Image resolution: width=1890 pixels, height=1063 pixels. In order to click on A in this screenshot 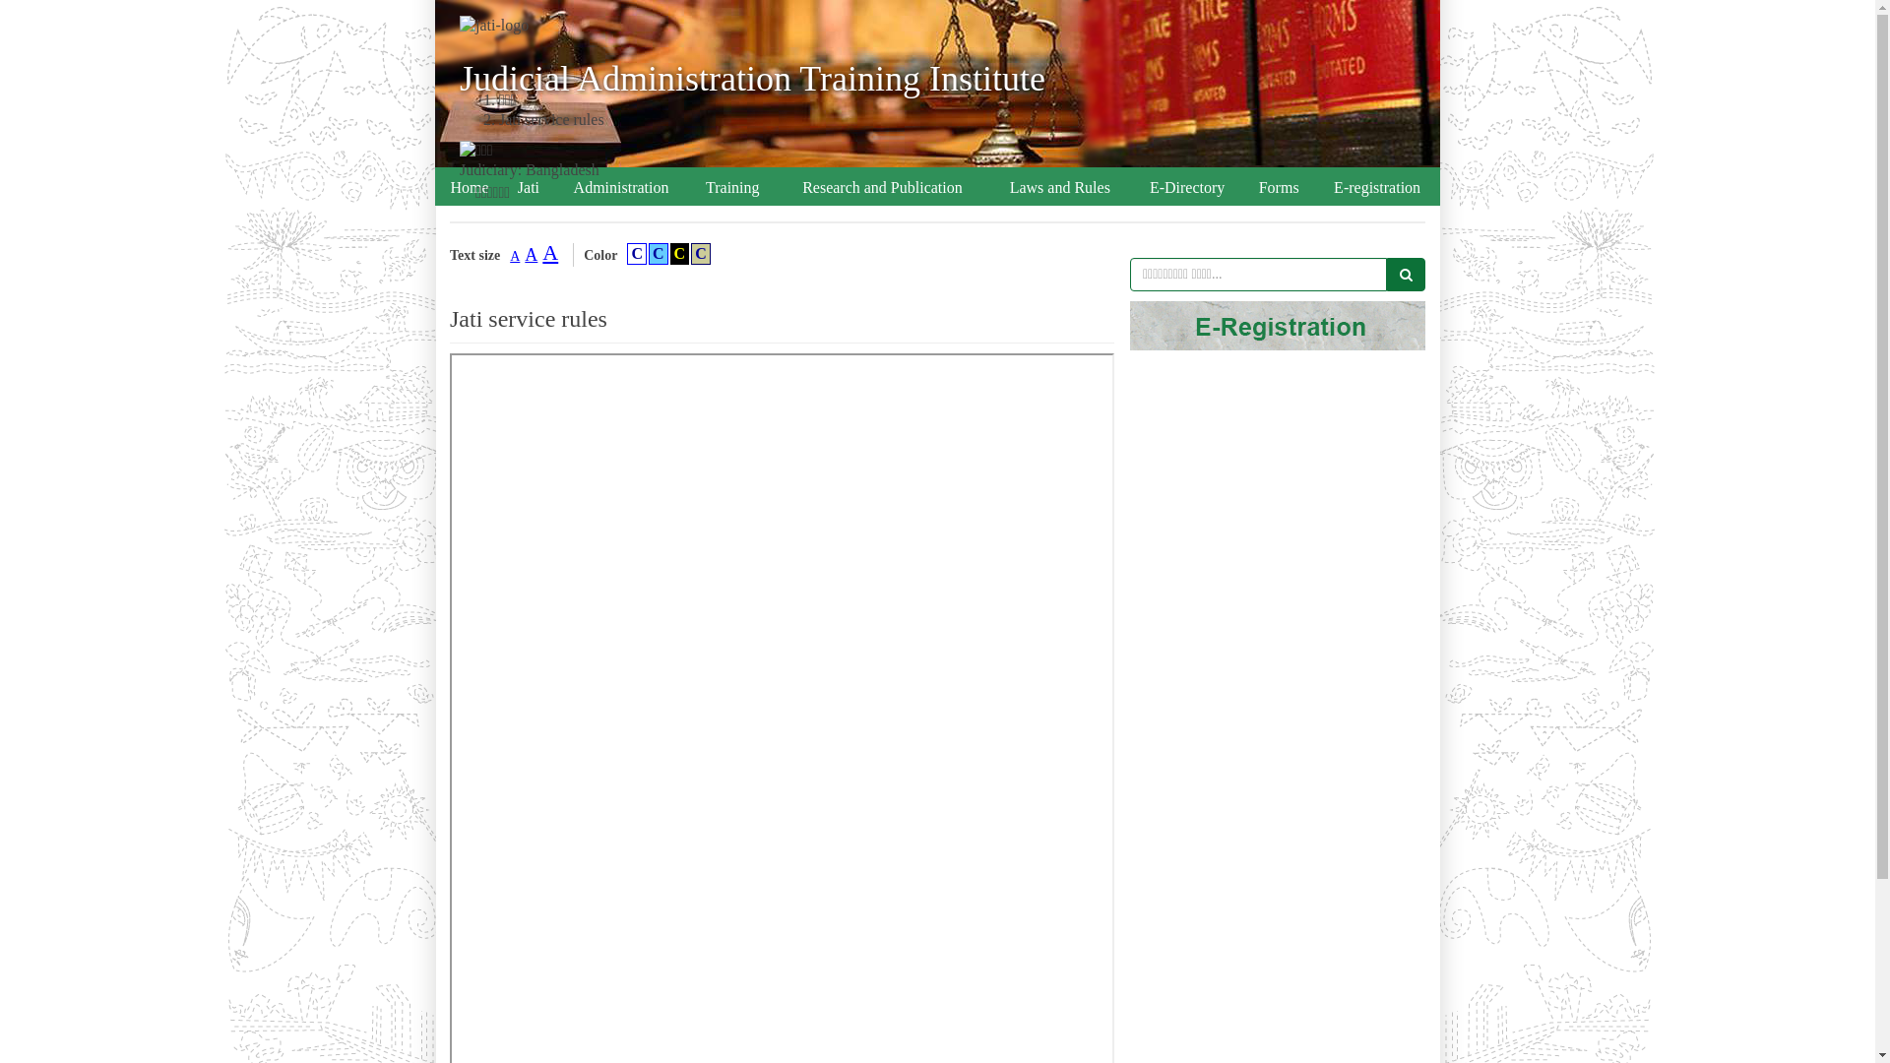, I will do `click(515, 256)`.